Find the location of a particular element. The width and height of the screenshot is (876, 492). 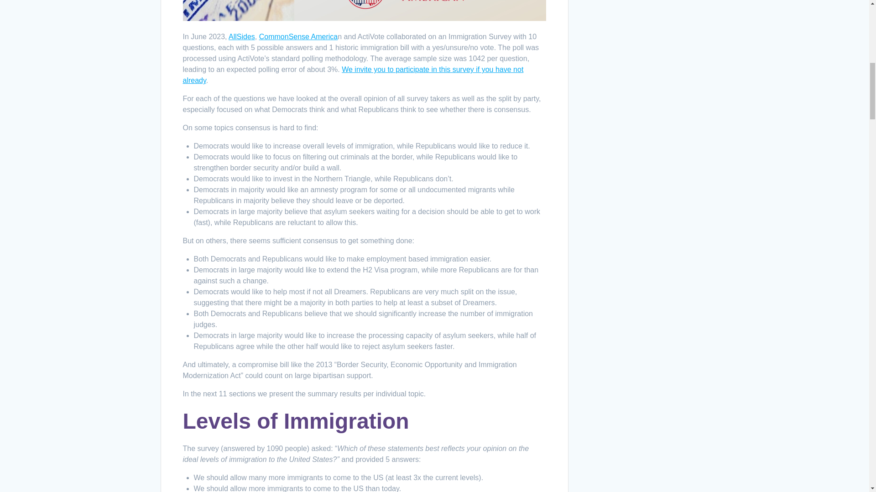

CommonSense America is located at coordinates (298, 36).